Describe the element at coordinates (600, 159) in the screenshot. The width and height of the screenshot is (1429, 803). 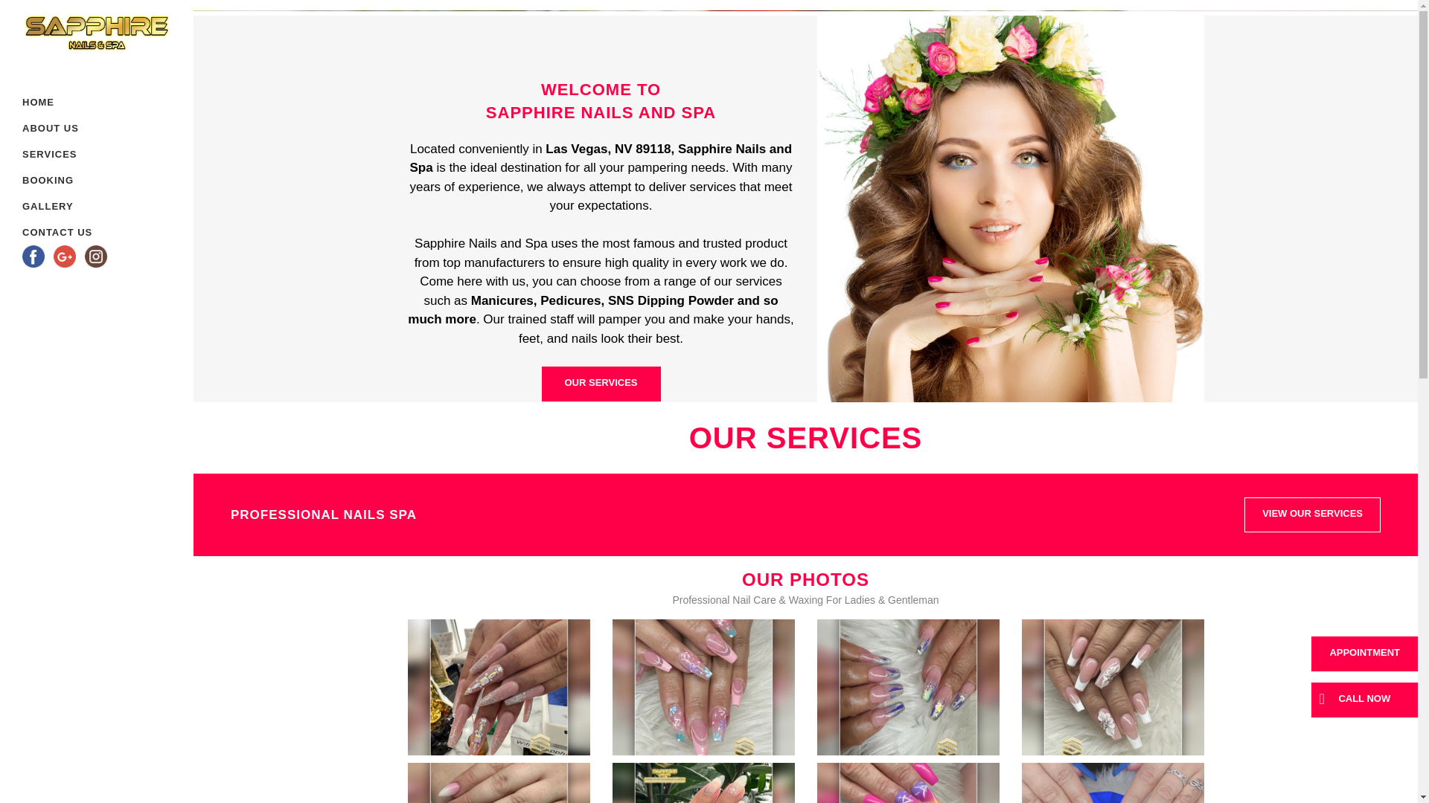
I see `Sapphire Nails and Spa Contact` at that location.